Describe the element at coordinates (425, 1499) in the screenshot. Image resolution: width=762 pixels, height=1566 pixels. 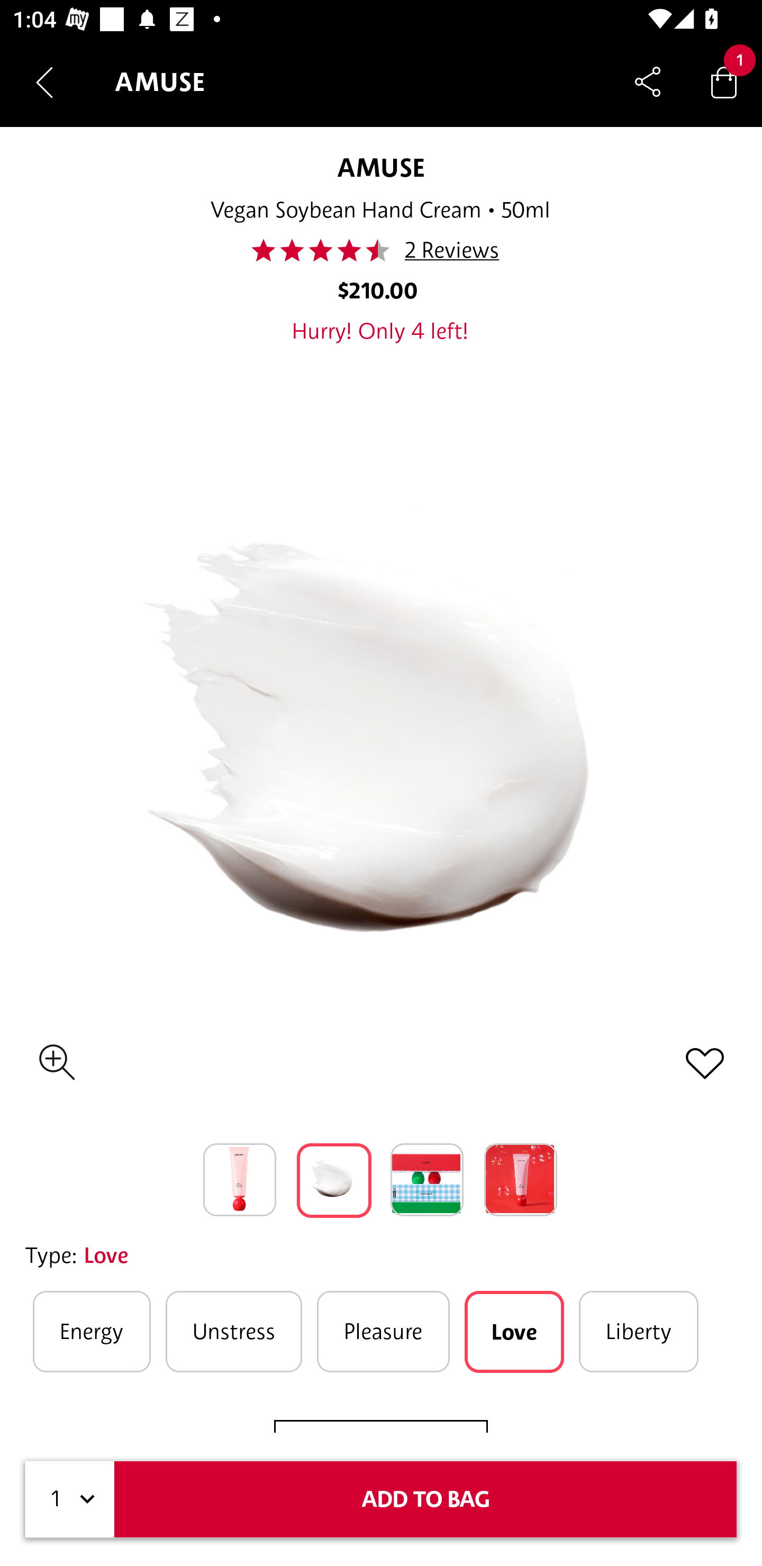
I see `ADD TO BAG` at that location.